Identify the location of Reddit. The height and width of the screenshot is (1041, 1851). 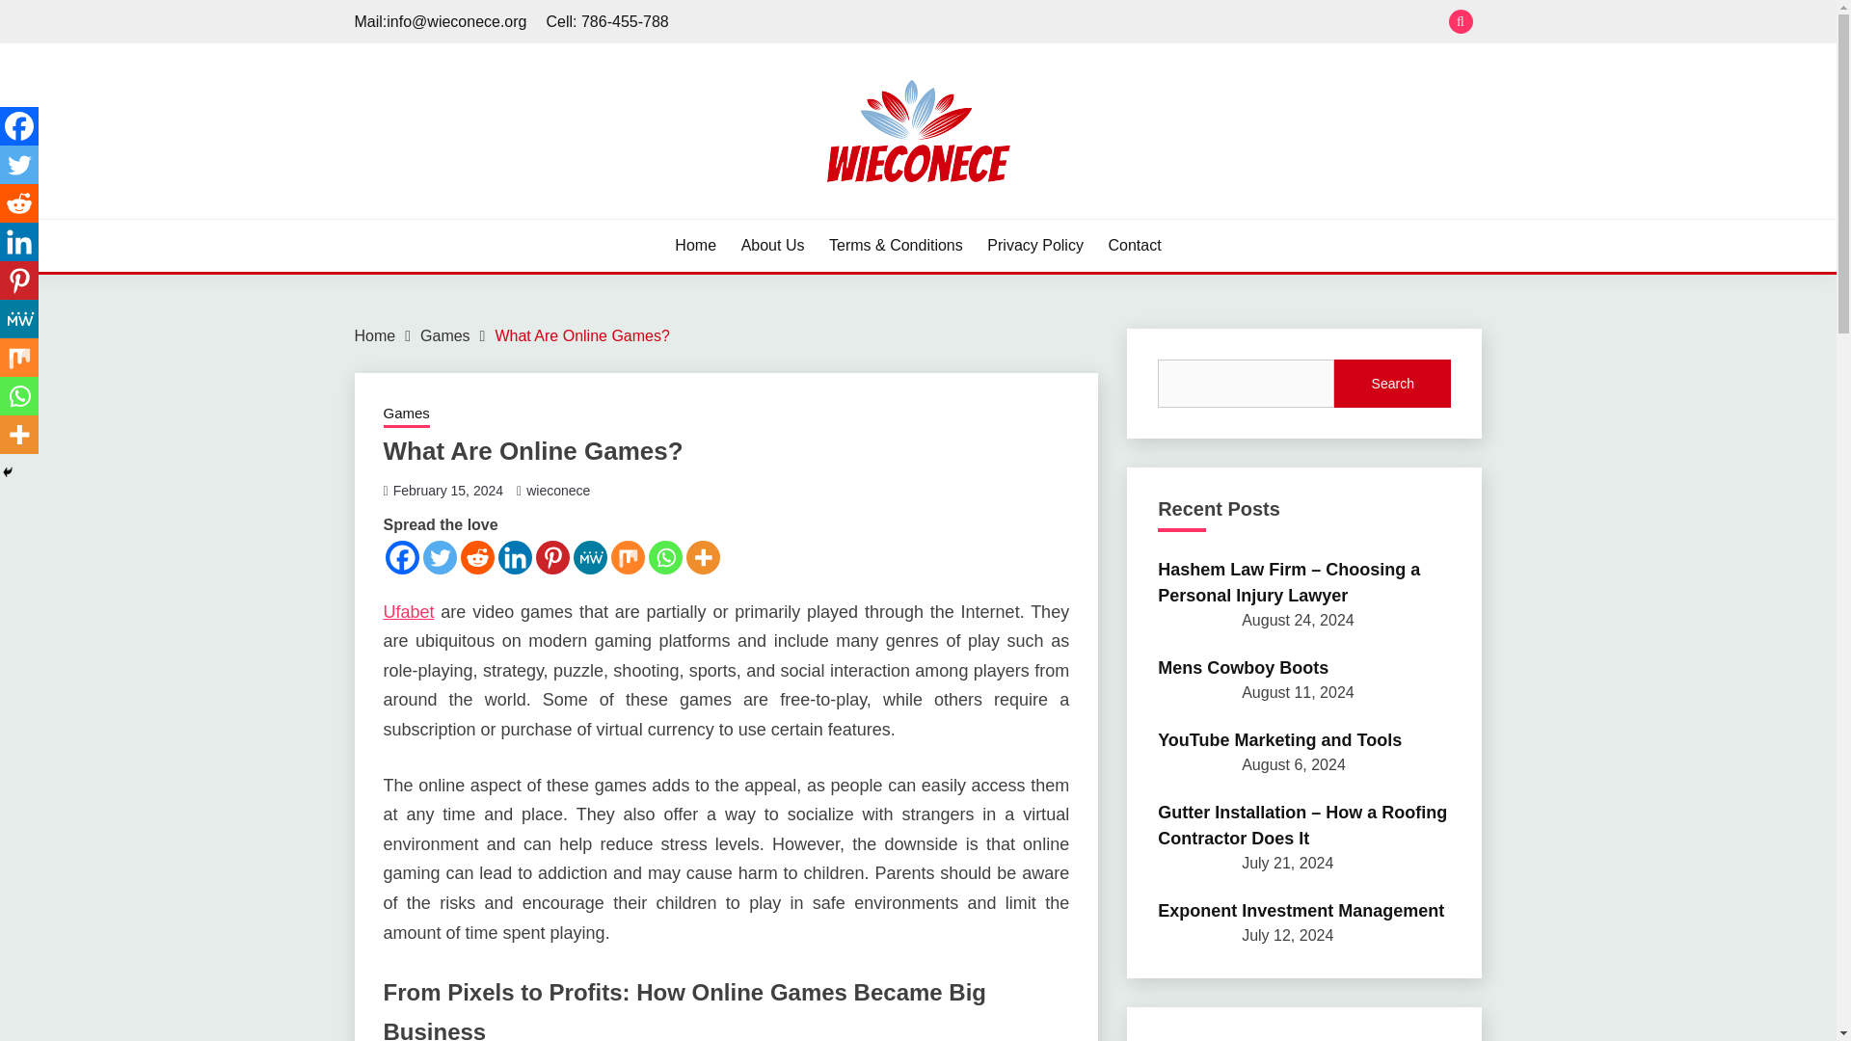
(477, 557).